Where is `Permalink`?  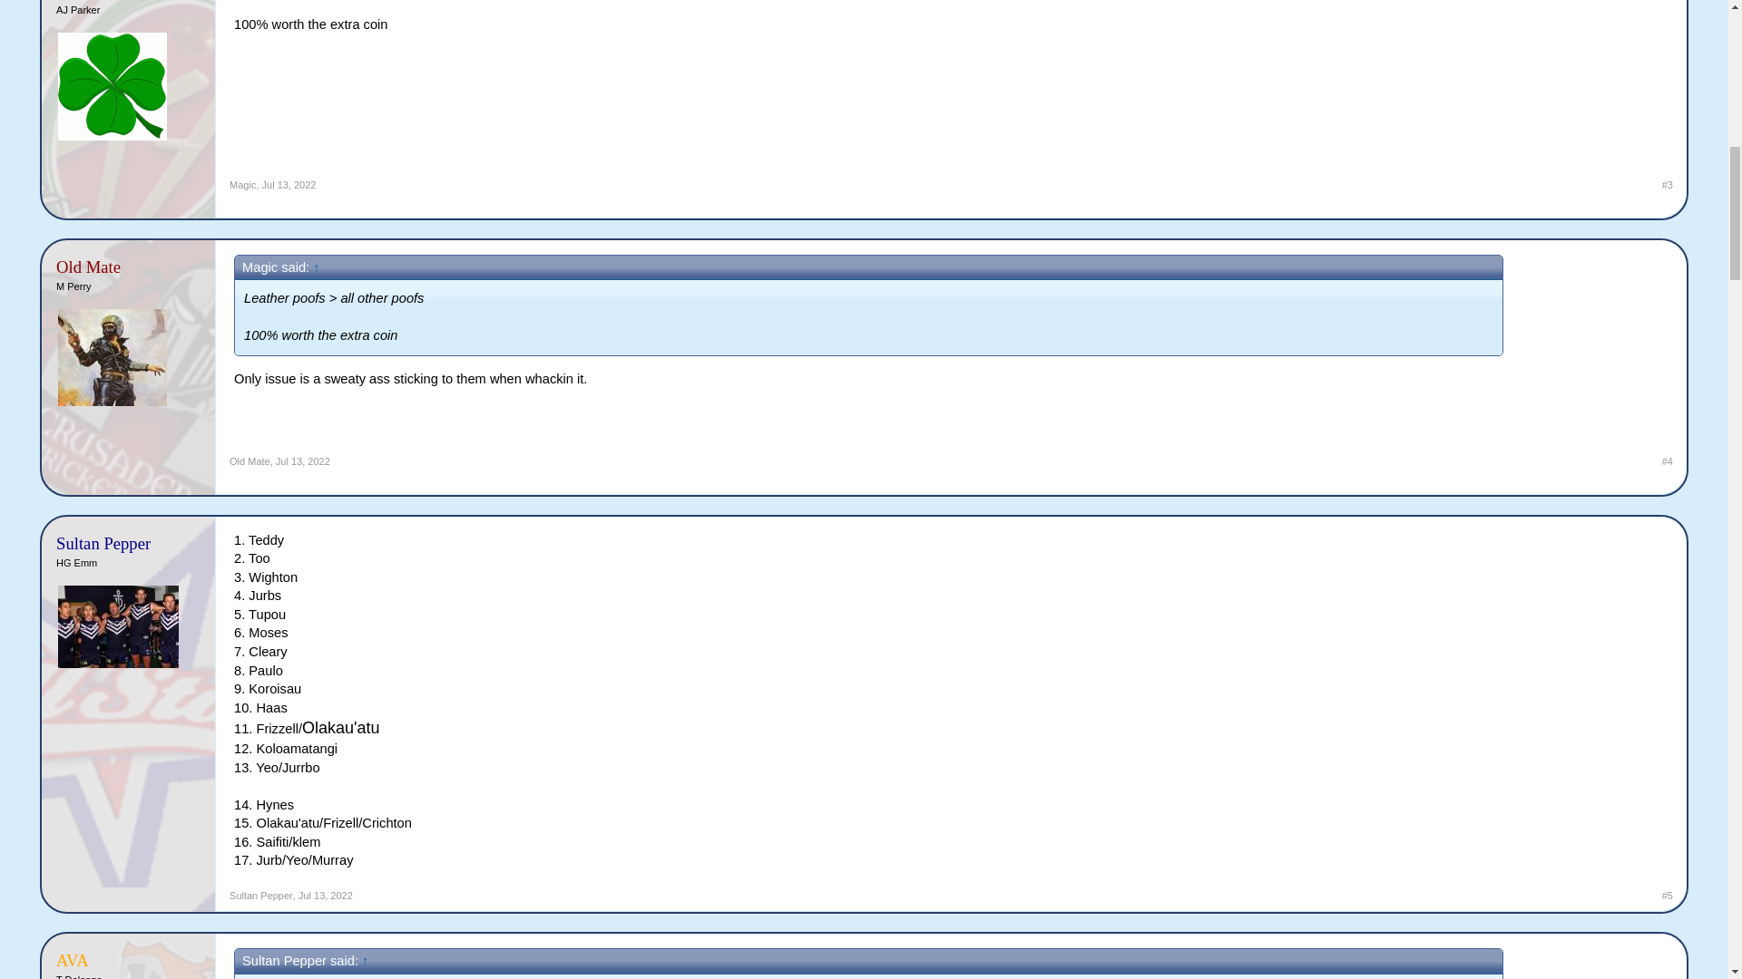
Permalink is located at coordinates (325, 895).